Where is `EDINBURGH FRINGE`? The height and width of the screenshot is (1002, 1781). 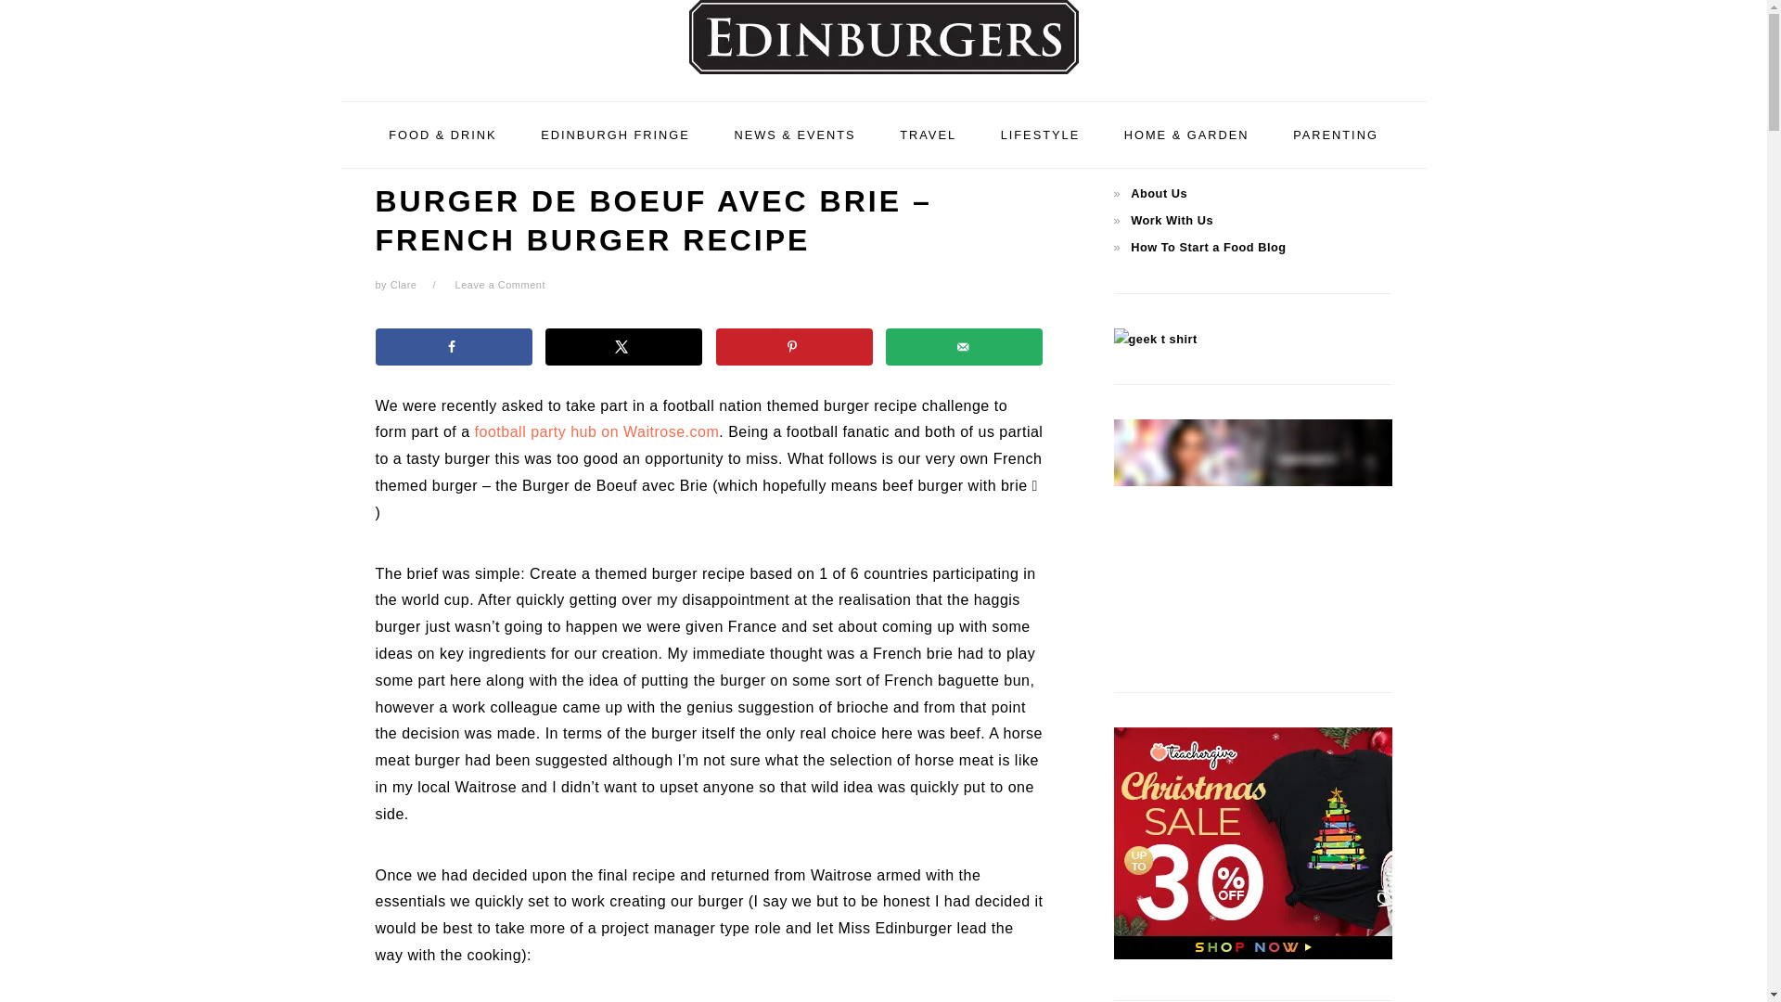
EDINBURGH FRINGE is located at coordinates (615, 134).